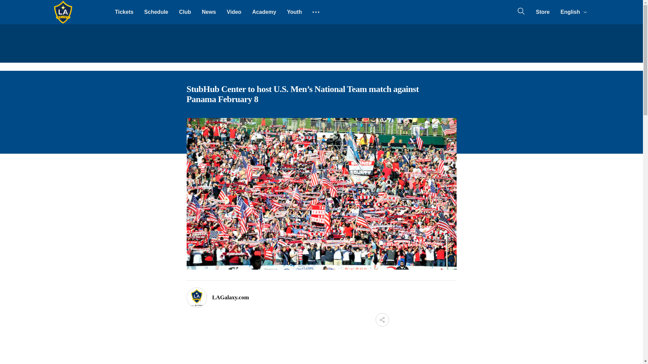 The height and width of the screenshot is (364, 648). What do you see at coordinates (124, 12) in the screenshot?
I see `Tickets` at bounding box center [124, 12].